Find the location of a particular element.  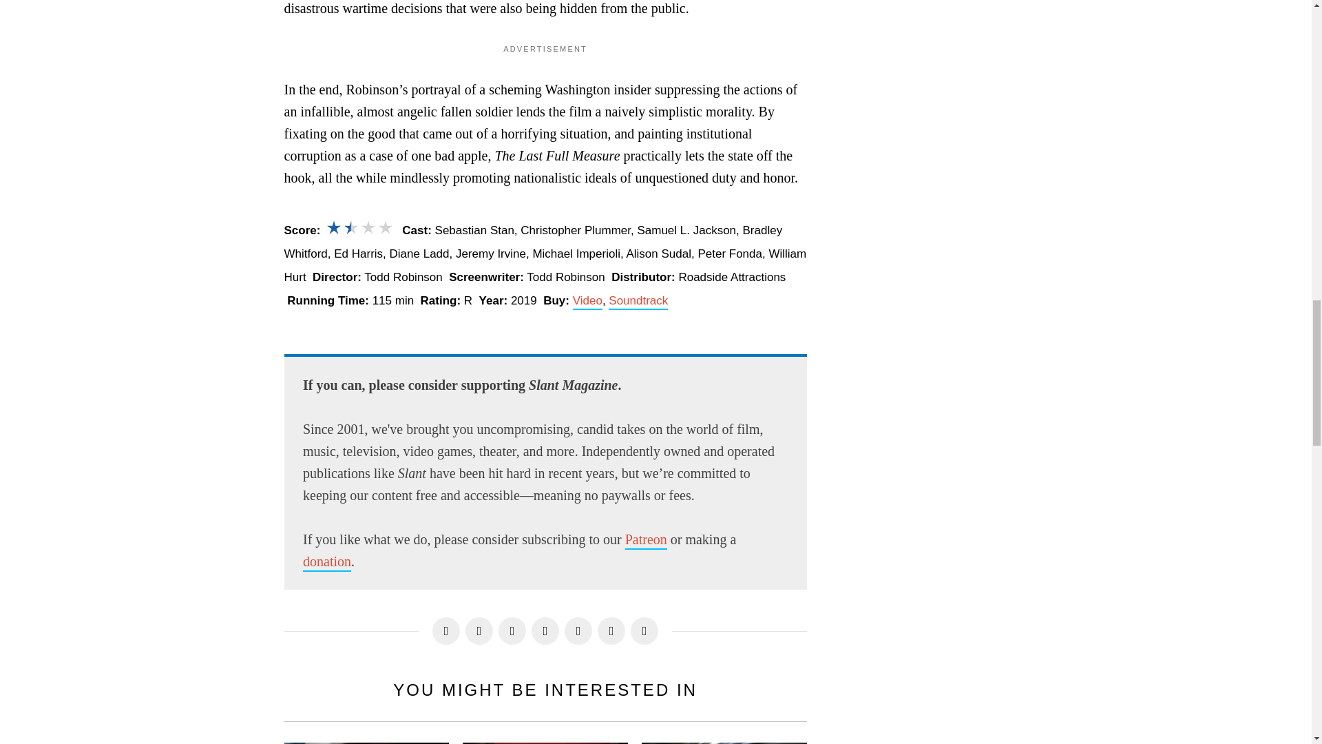

Patreon is located at coordinates (646, 541).